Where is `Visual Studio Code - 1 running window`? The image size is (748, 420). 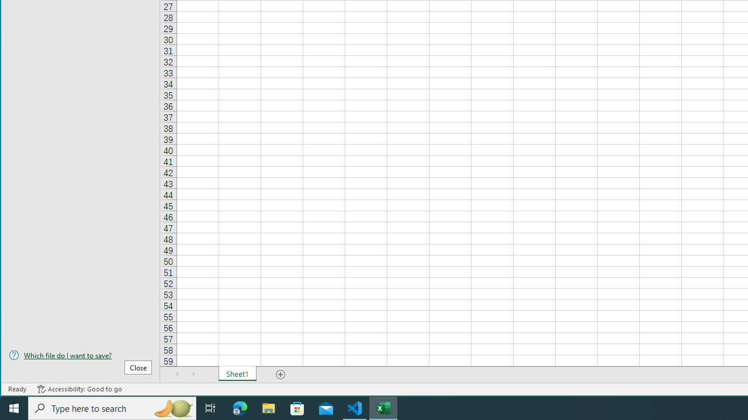 Visual Studio Code - 1 running window is located at coordinates (355, 408).